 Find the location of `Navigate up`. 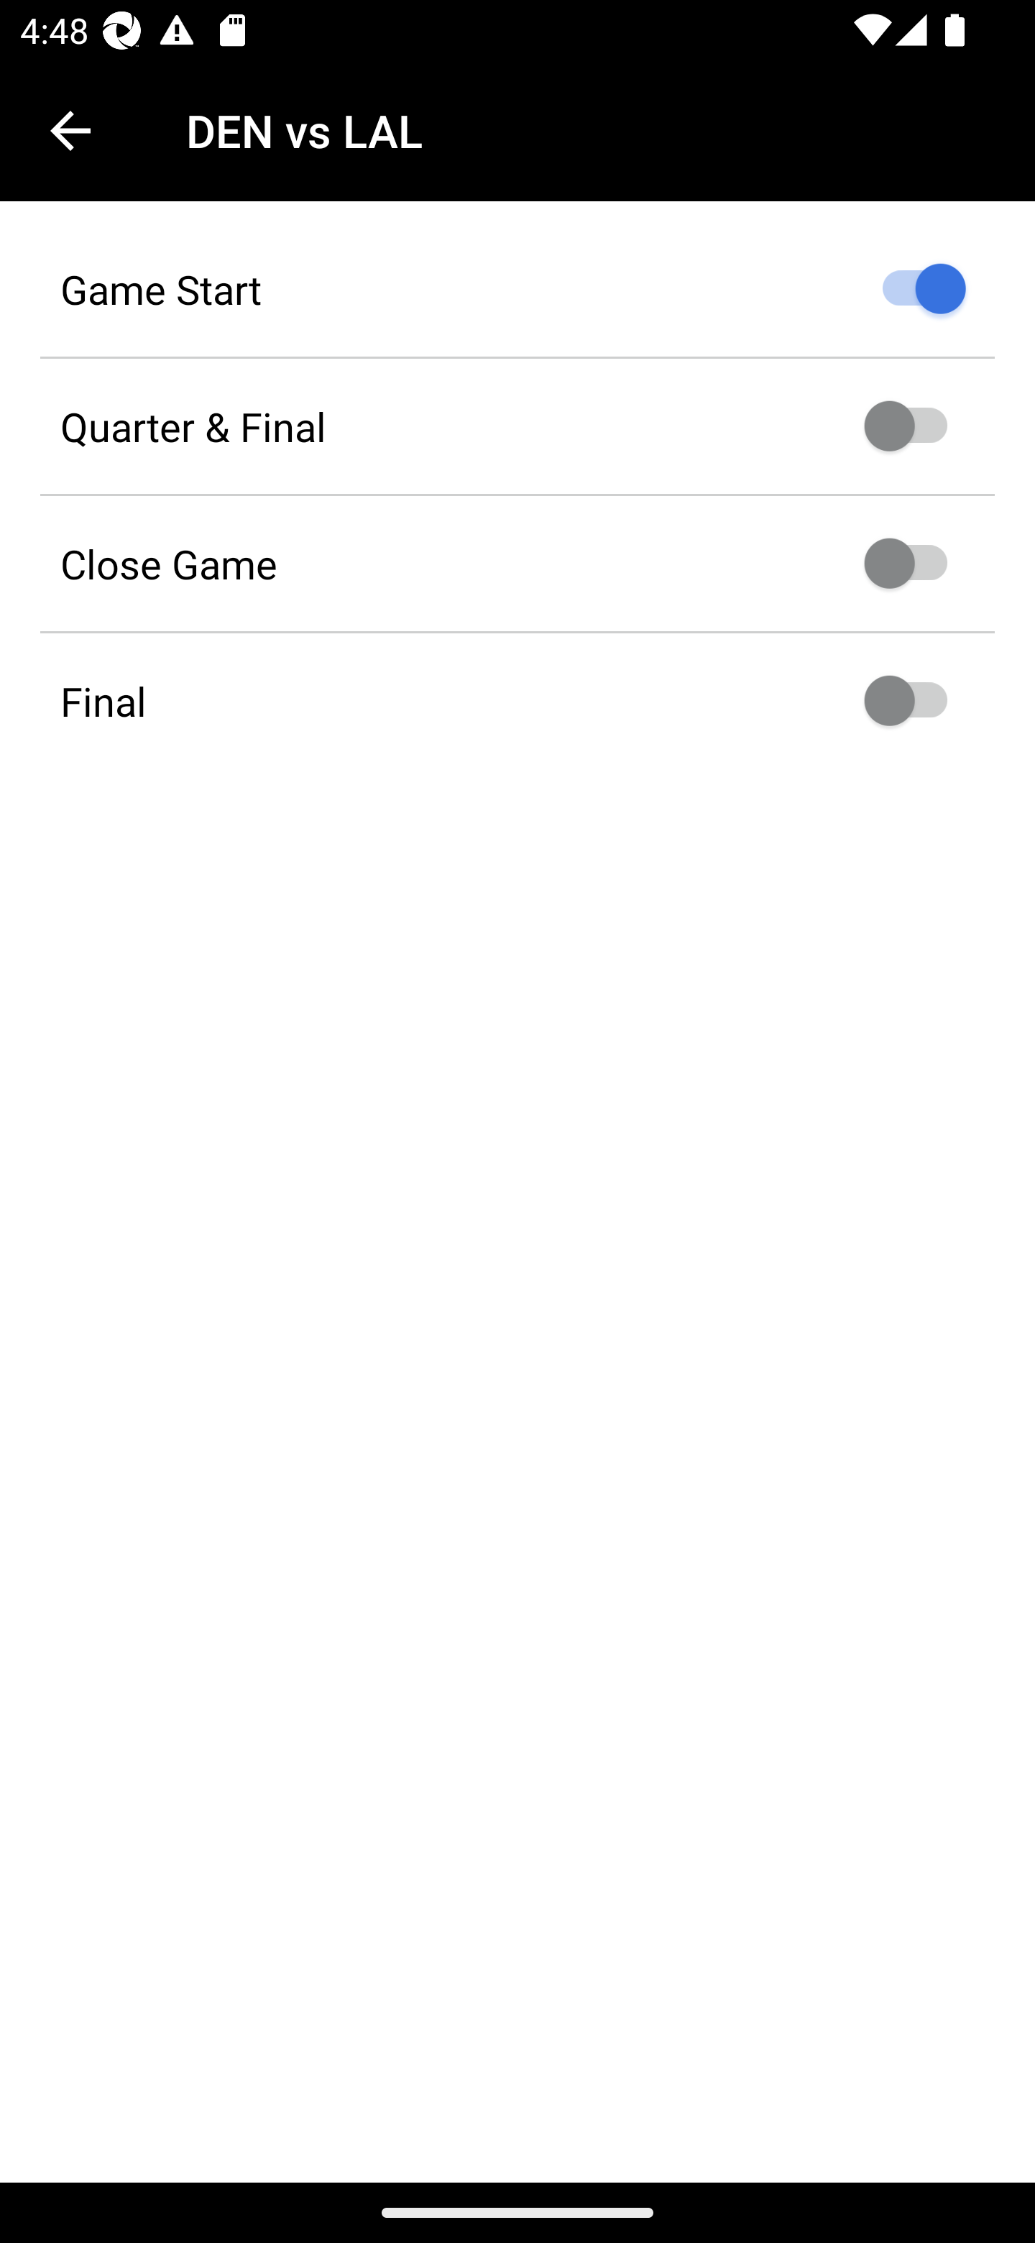

Navigate up is located at coordinates (70, 131).